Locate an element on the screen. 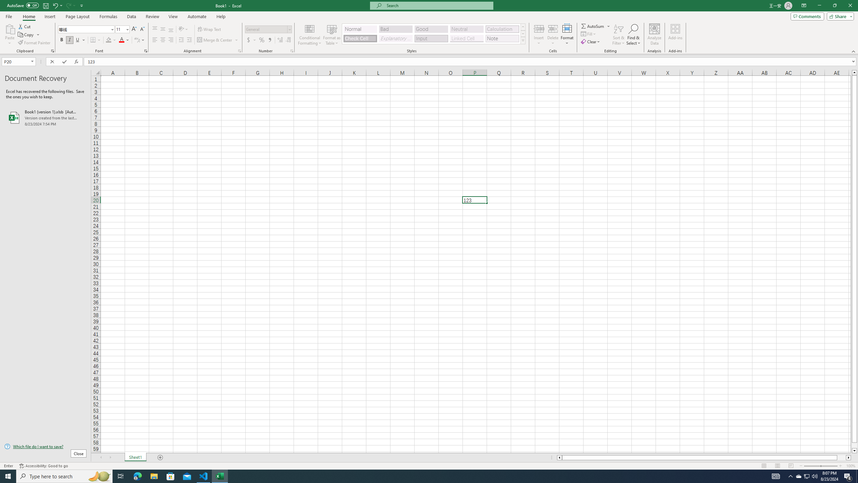  Cell Styles is located at coordinates (523, 40).